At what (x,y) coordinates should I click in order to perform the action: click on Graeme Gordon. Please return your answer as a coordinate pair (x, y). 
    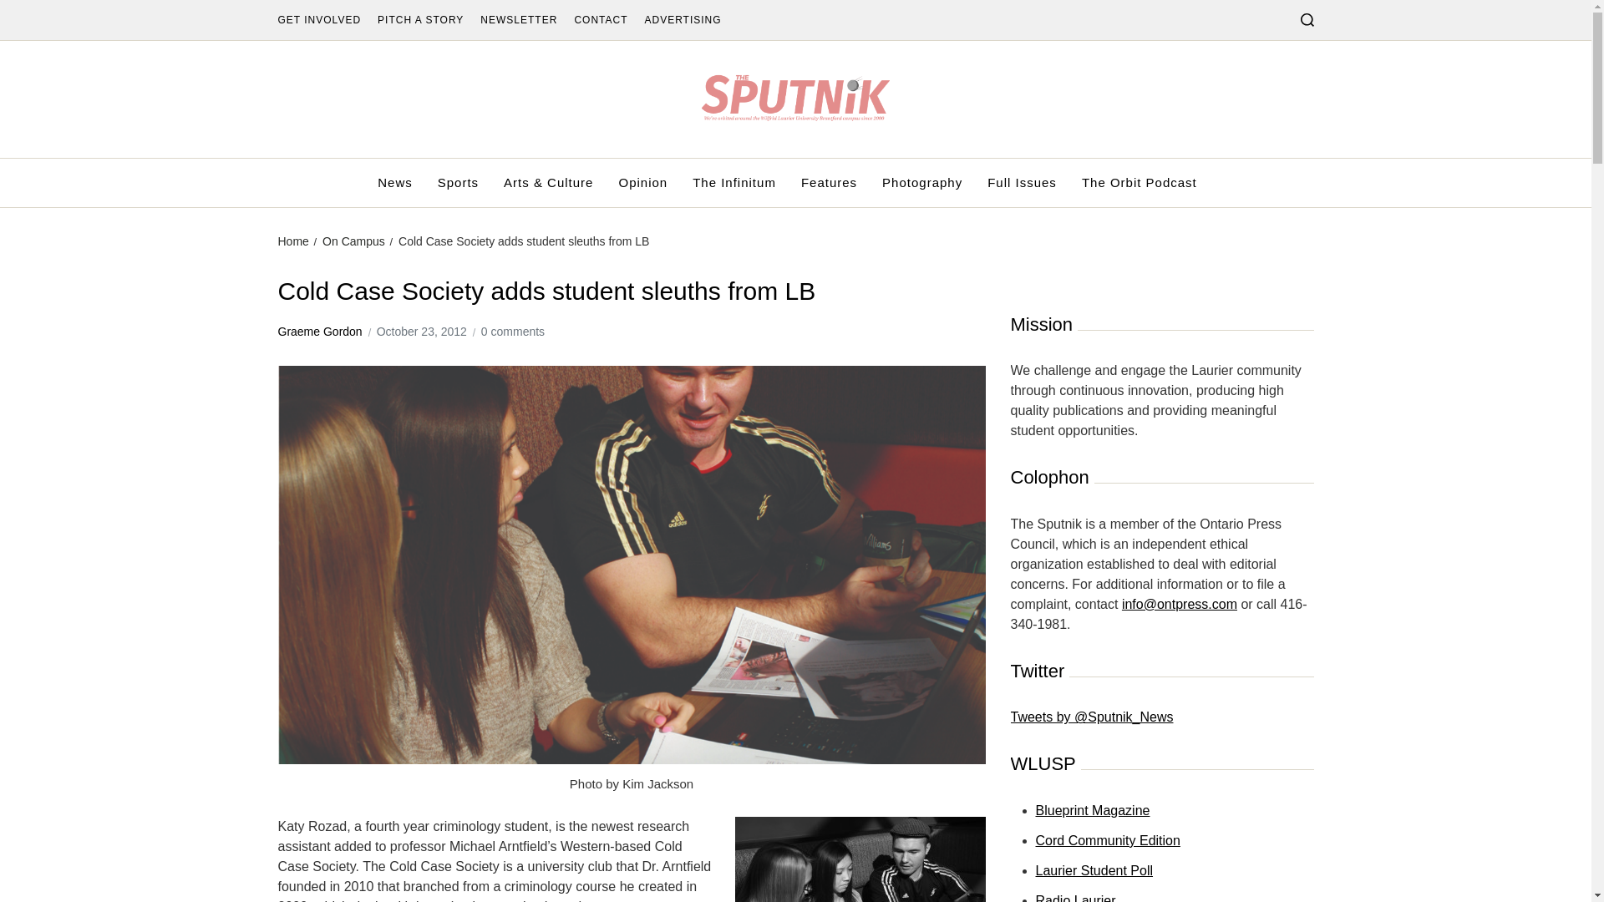
    Looking at the image, I should click on (319, 332).